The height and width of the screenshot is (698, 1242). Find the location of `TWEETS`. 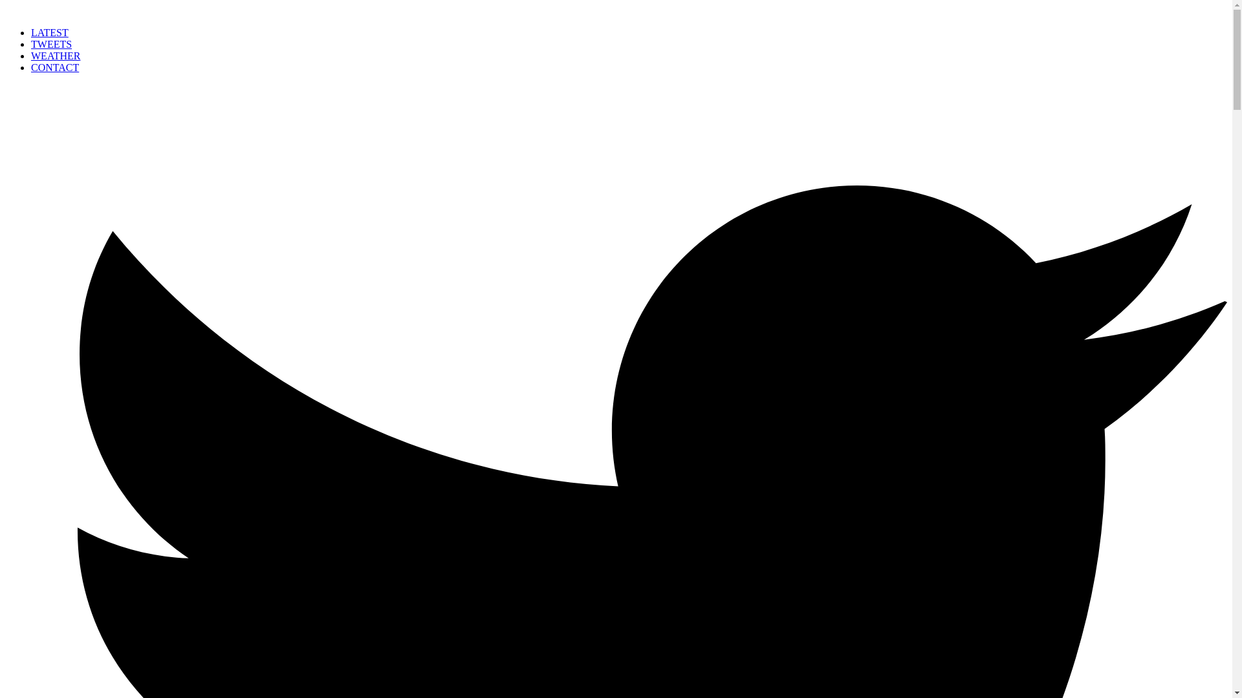

TWEETS is located at coordinates (52, 44).